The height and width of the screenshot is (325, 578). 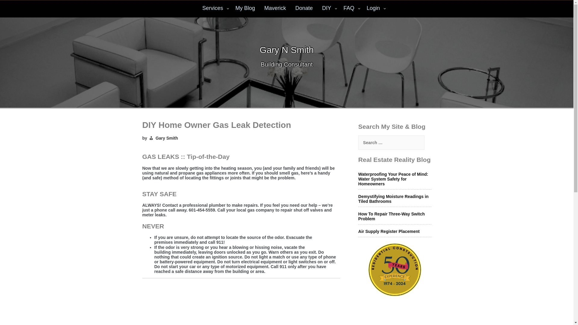 I want to click on Services, so click(x=214, y=9).